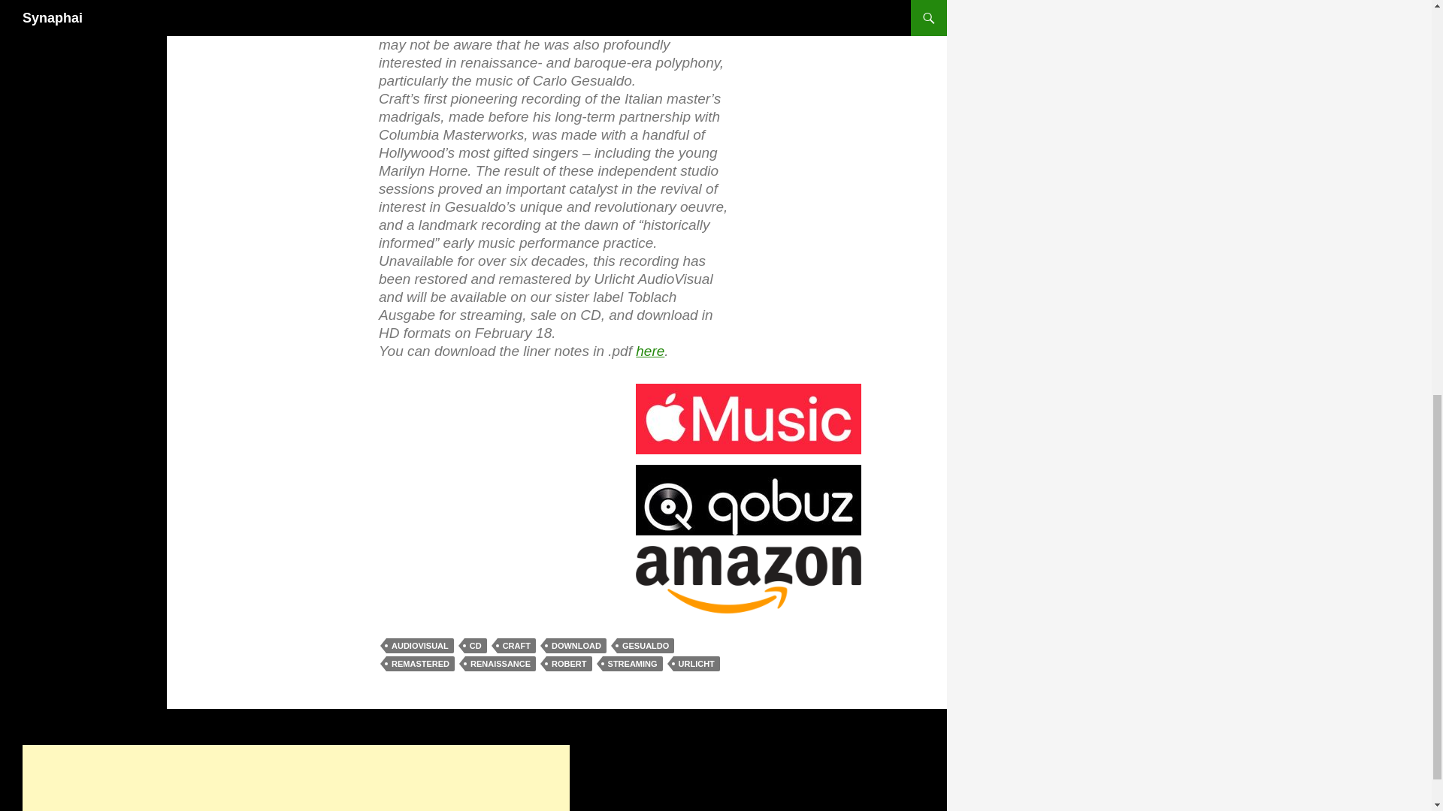 The image size is (1443, 811). Describe the element at coordinates (569, 664) in the screenshot. I see `ROBERT` at that location.